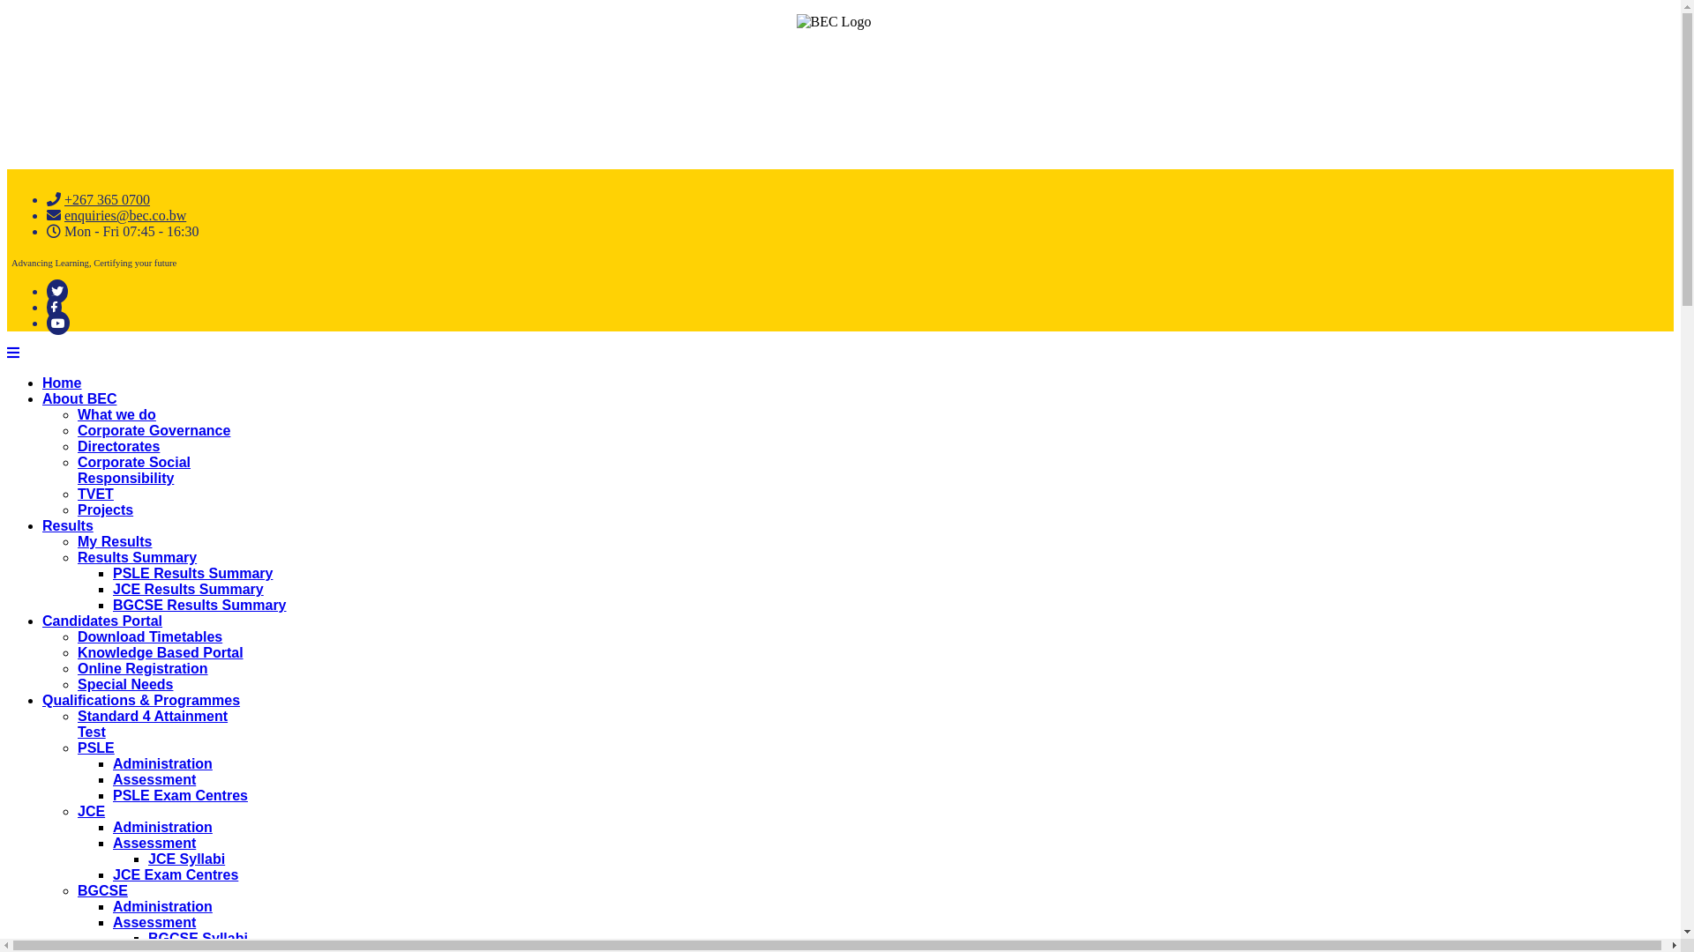 The width and height of the screenshot is (1694, 952). What do you see at coordinates (68, 525) in the screenshot?
I see `Results` at bounding box center [68, 525].